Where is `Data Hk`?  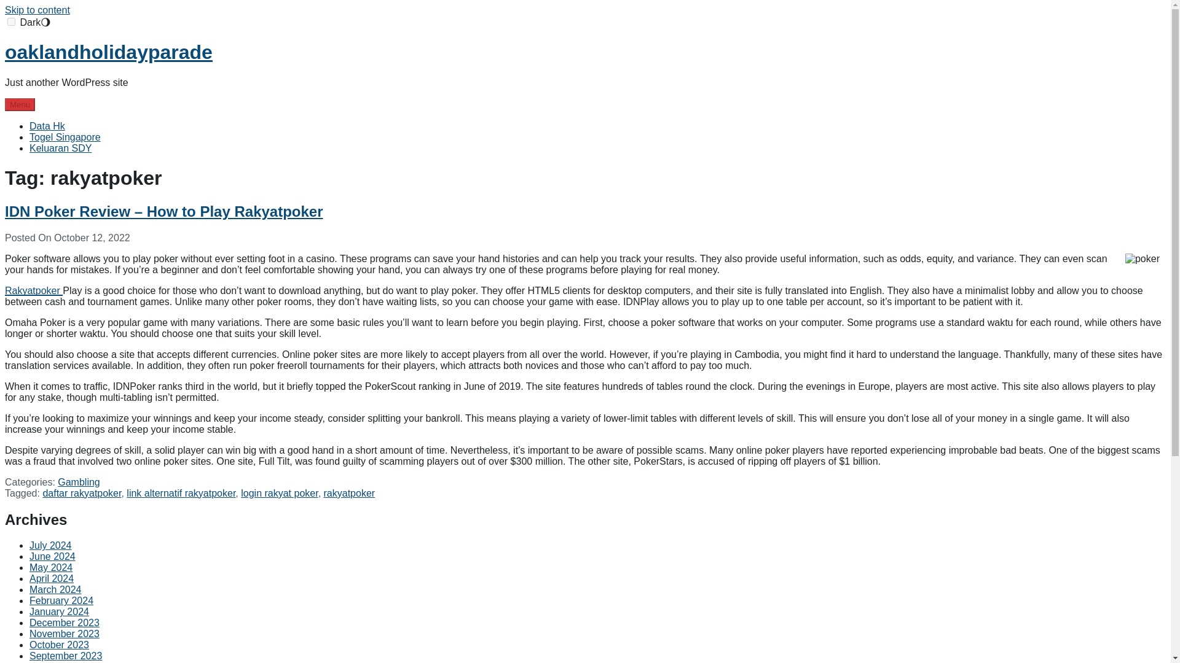 Data Hk is located at coordinates (47, 125).